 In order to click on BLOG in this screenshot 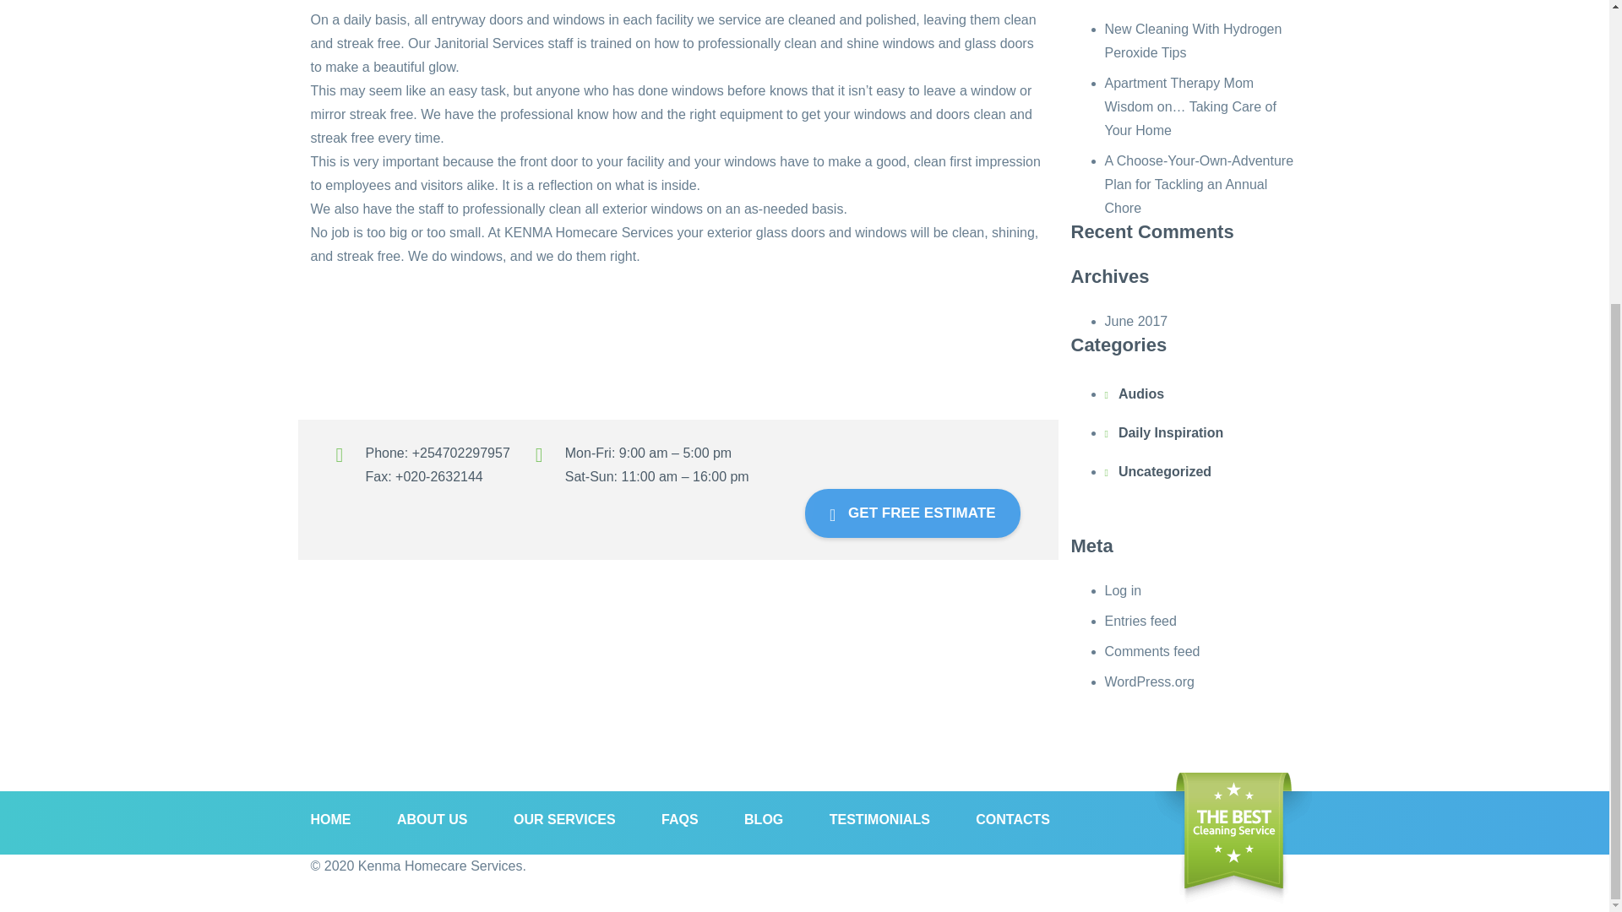, I will do `click(764, 819)`.